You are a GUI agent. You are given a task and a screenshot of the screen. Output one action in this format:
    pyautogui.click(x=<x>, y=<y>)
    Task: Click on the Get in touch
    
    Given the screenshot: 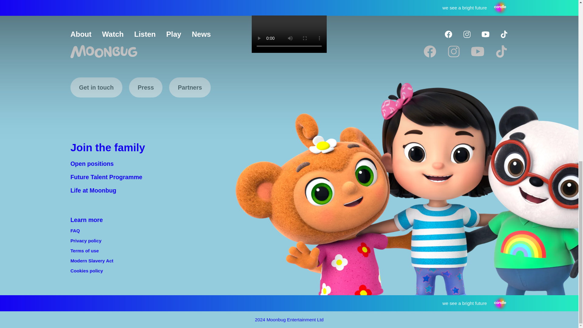 What is the action you would take?
    pyautogui.click(x=97, y=87)
    